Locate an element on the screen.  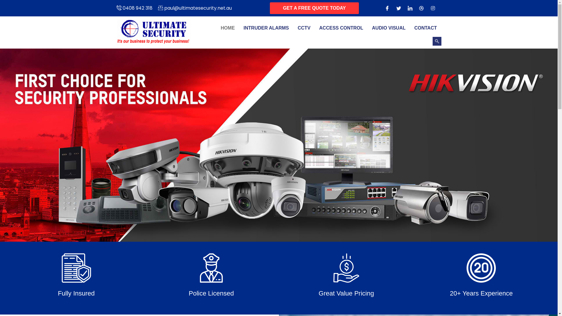
CCTV is located at coordinates (304, 28).